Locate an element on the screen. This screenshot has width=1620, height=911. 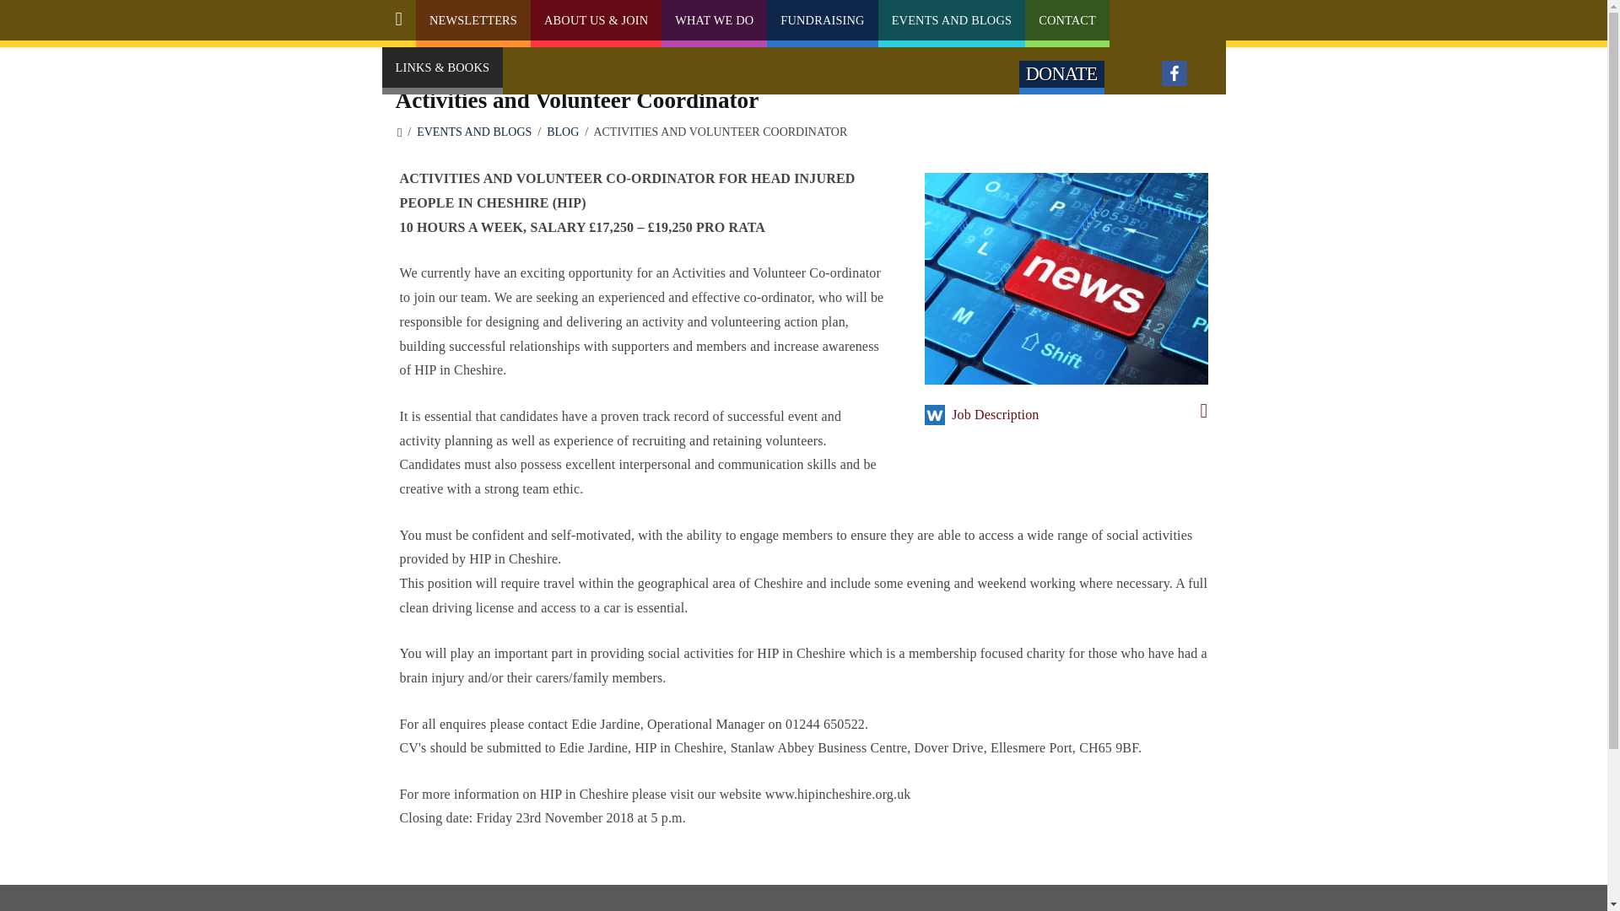
Job Description is located at coordinates (1077, 415).